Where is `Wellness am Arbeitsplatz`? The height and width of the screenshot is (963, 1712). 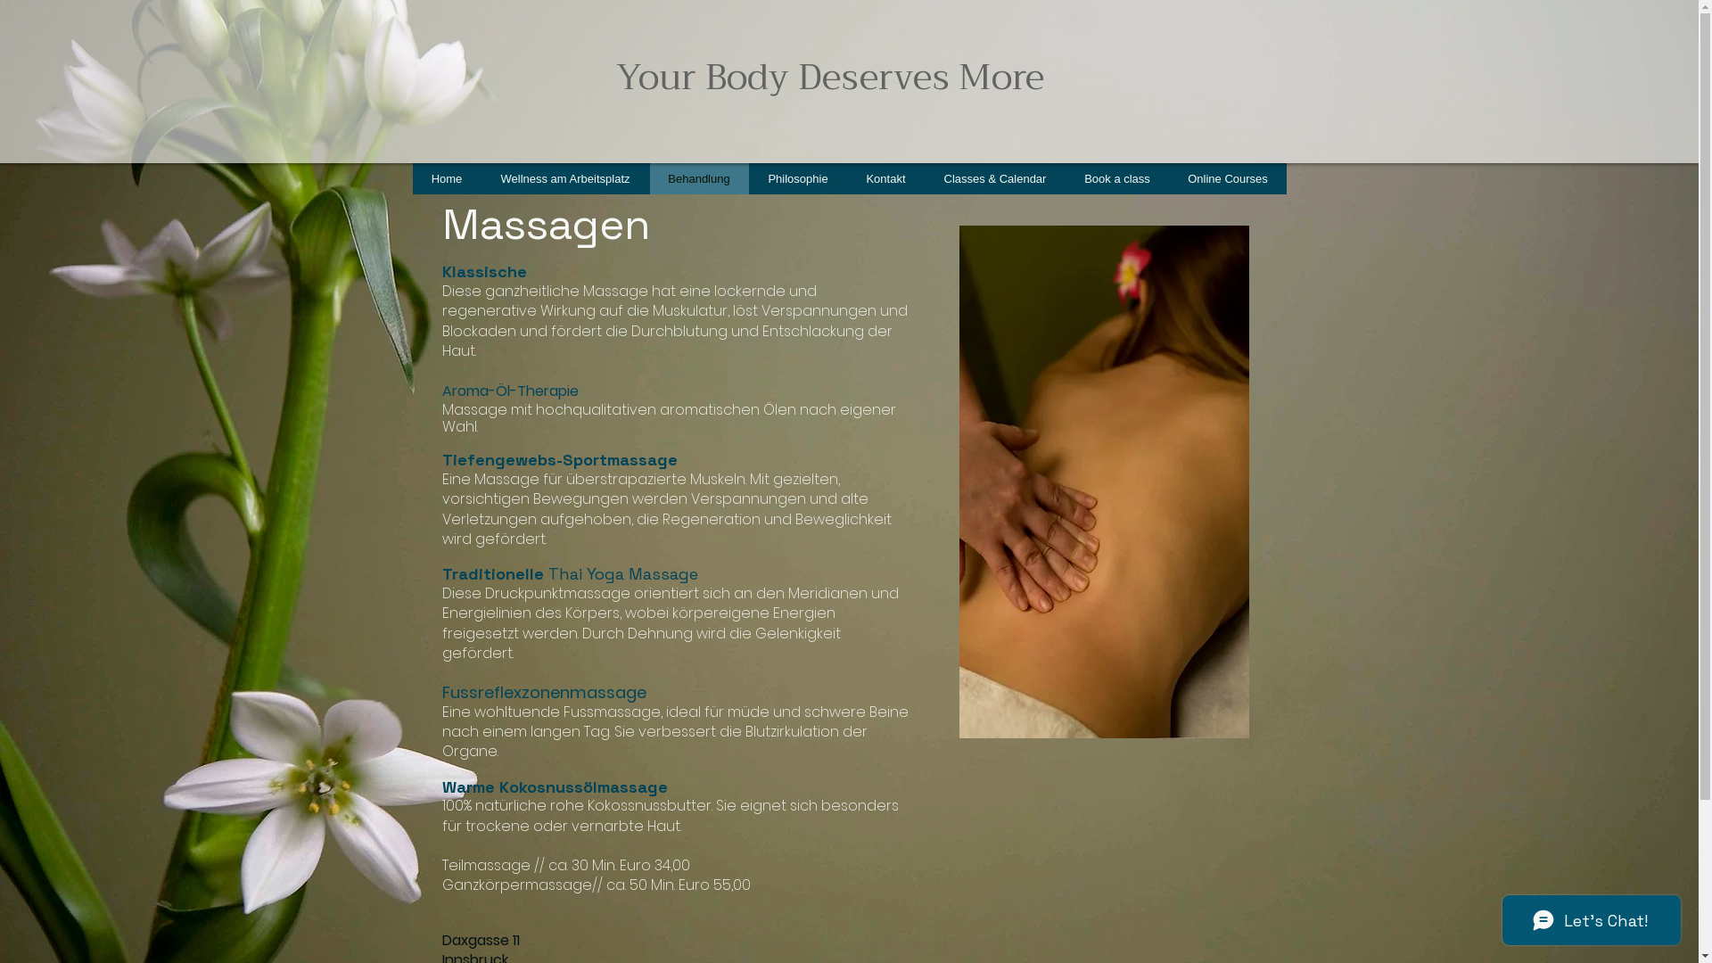 Wellness am Arbeitsplatz is located at coordinates (565, 178).